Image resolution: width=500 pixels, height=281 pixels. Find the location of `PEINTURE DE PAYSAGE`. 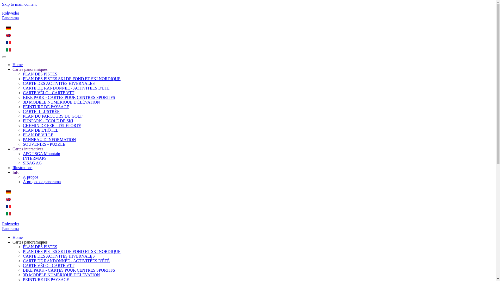

PEINTURE DE PAYSAGE is located at coordinates (46, 107).